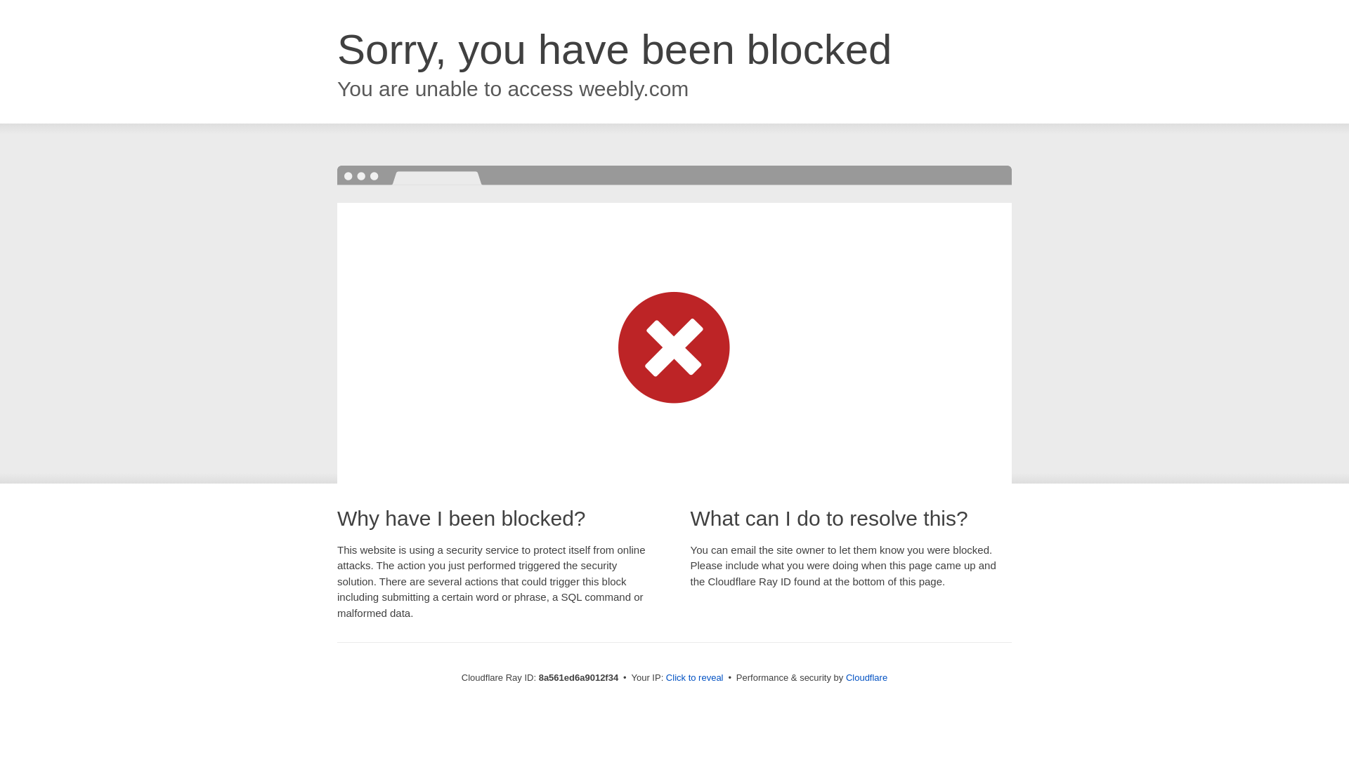 Image resolution: width=1349 pixels, height=758 pixels. I want to click on Click to reveal, so click(694, 678).